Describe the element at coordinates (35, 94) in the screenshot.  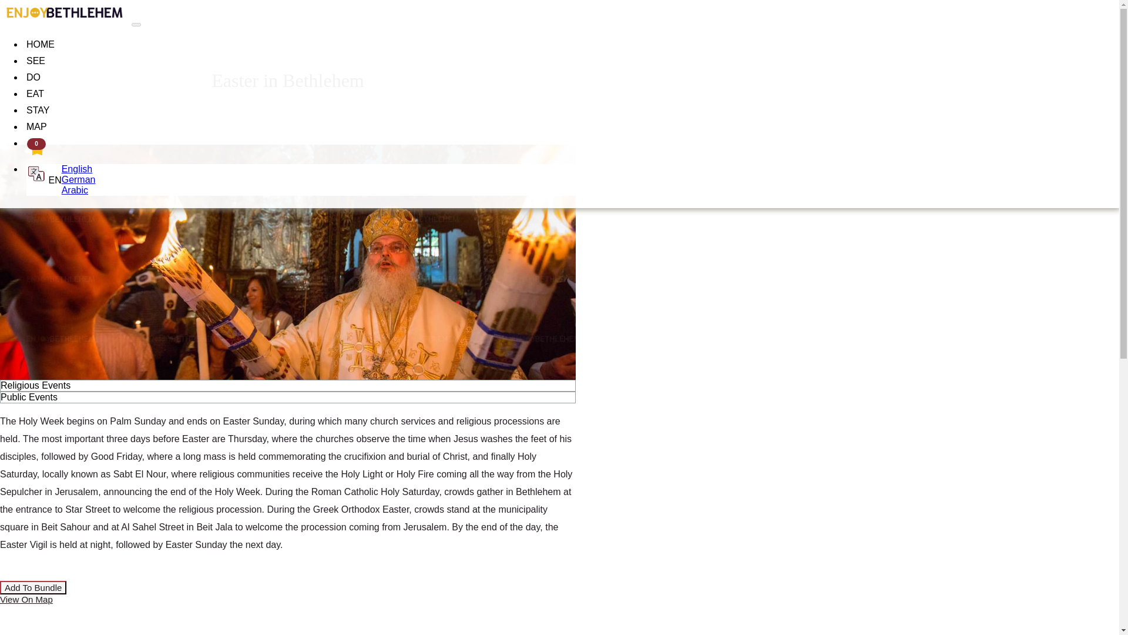
I see `EAT` at that location.